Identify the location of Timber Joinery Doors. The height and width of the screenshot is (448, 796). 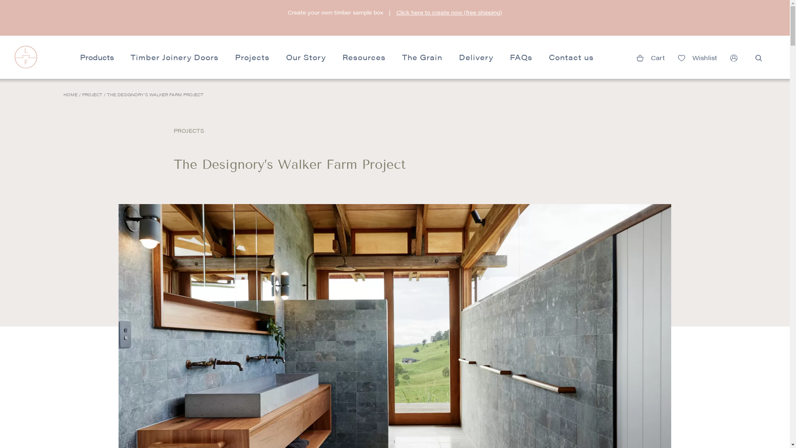
(174, 57).